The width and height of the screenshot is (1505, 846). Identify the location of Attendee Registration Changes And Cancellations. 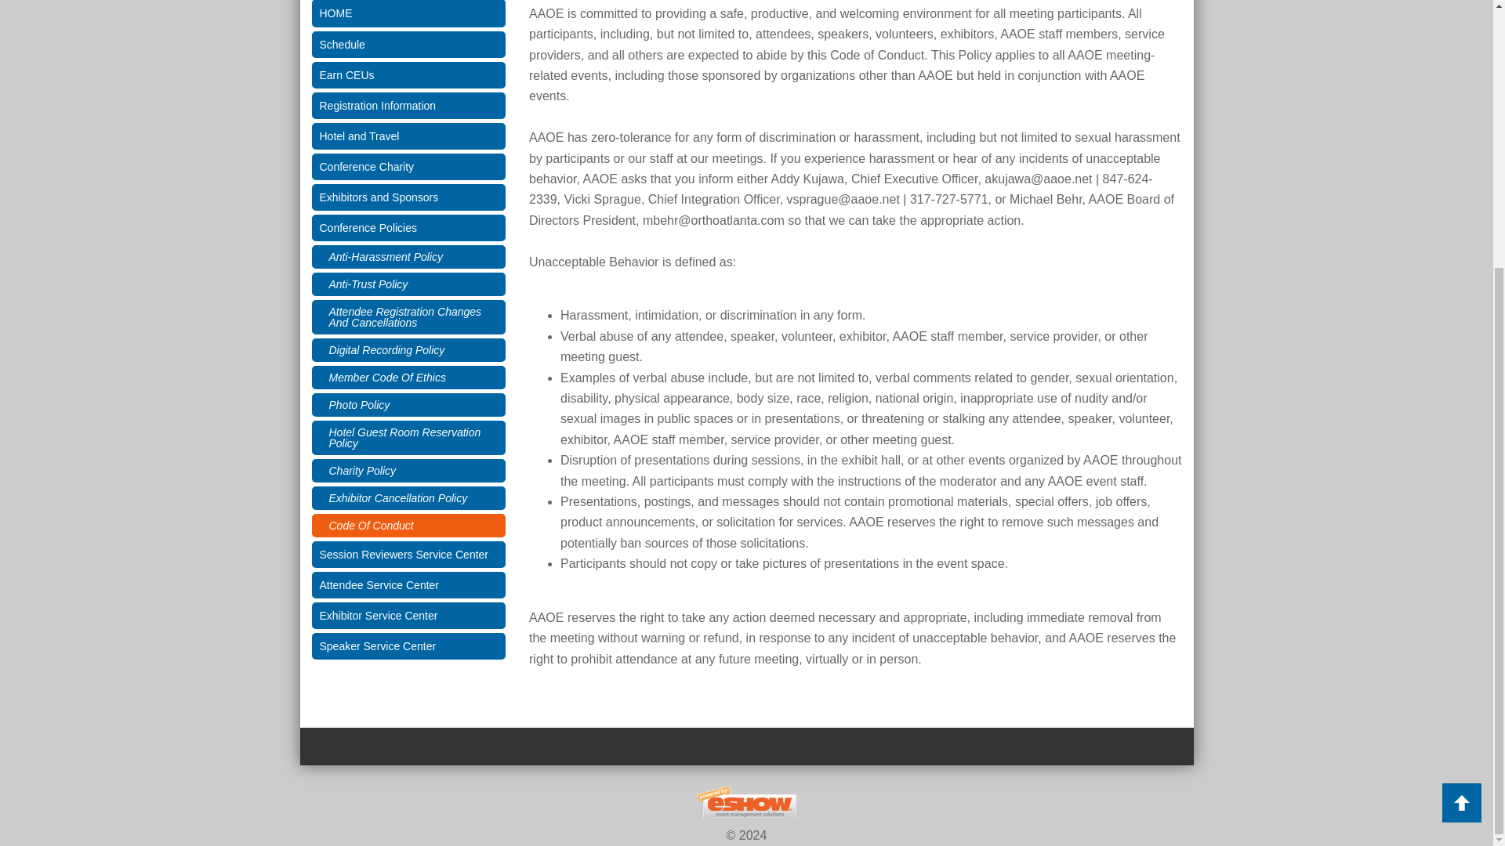
(408, 316).